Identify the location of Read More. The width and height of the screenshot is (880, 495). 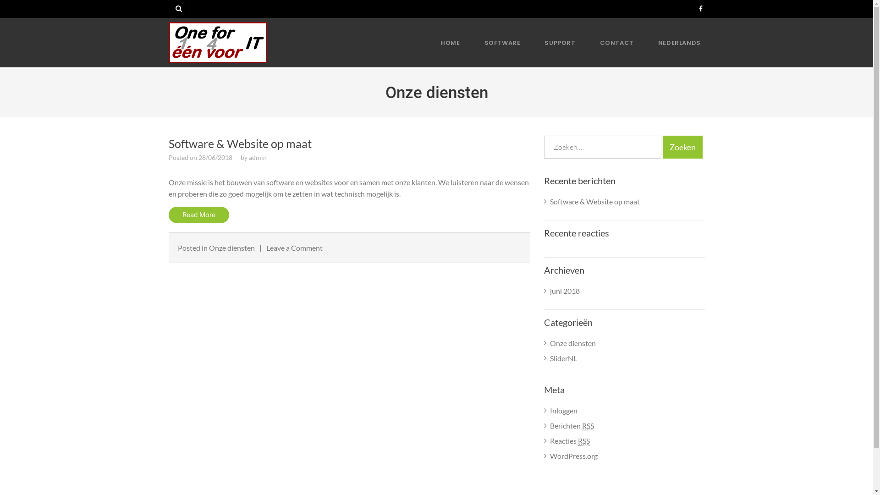
(199, 215).